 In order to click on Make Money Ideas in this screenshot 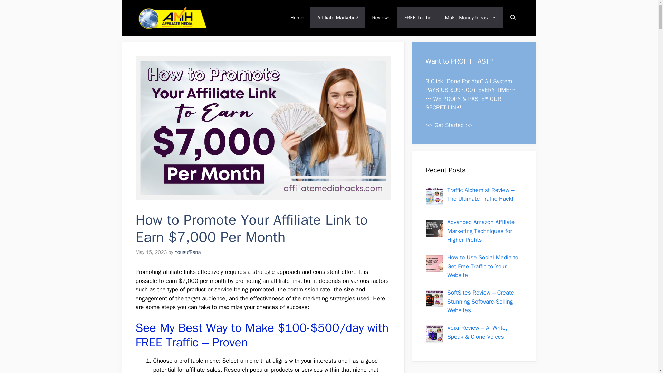, I will do `click(471, 17)`.